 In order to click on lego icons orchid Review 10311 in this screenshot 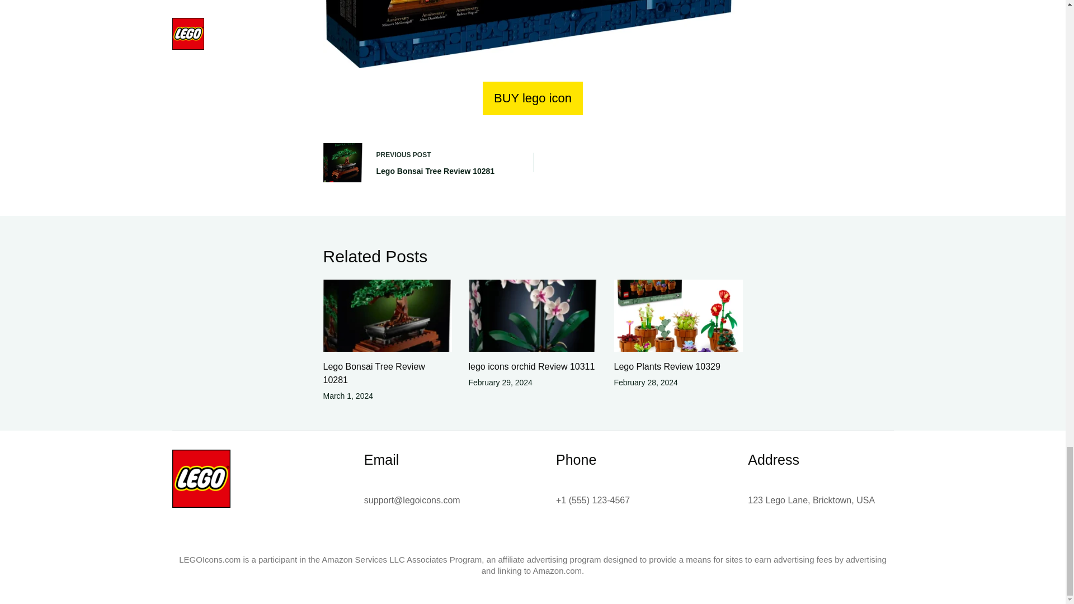, I will do `click(531, 366)`.